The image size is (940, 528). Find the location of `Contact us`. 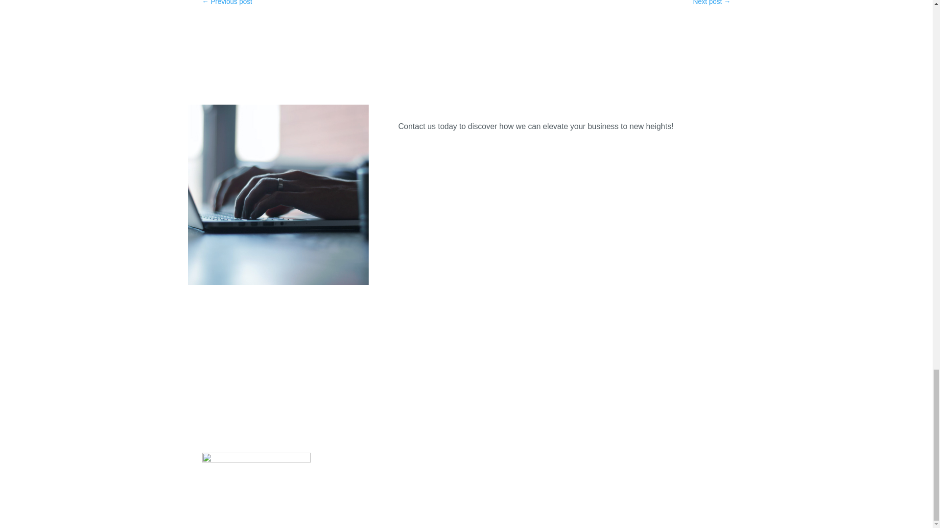

Contact us is located at coordinates (433, 153).